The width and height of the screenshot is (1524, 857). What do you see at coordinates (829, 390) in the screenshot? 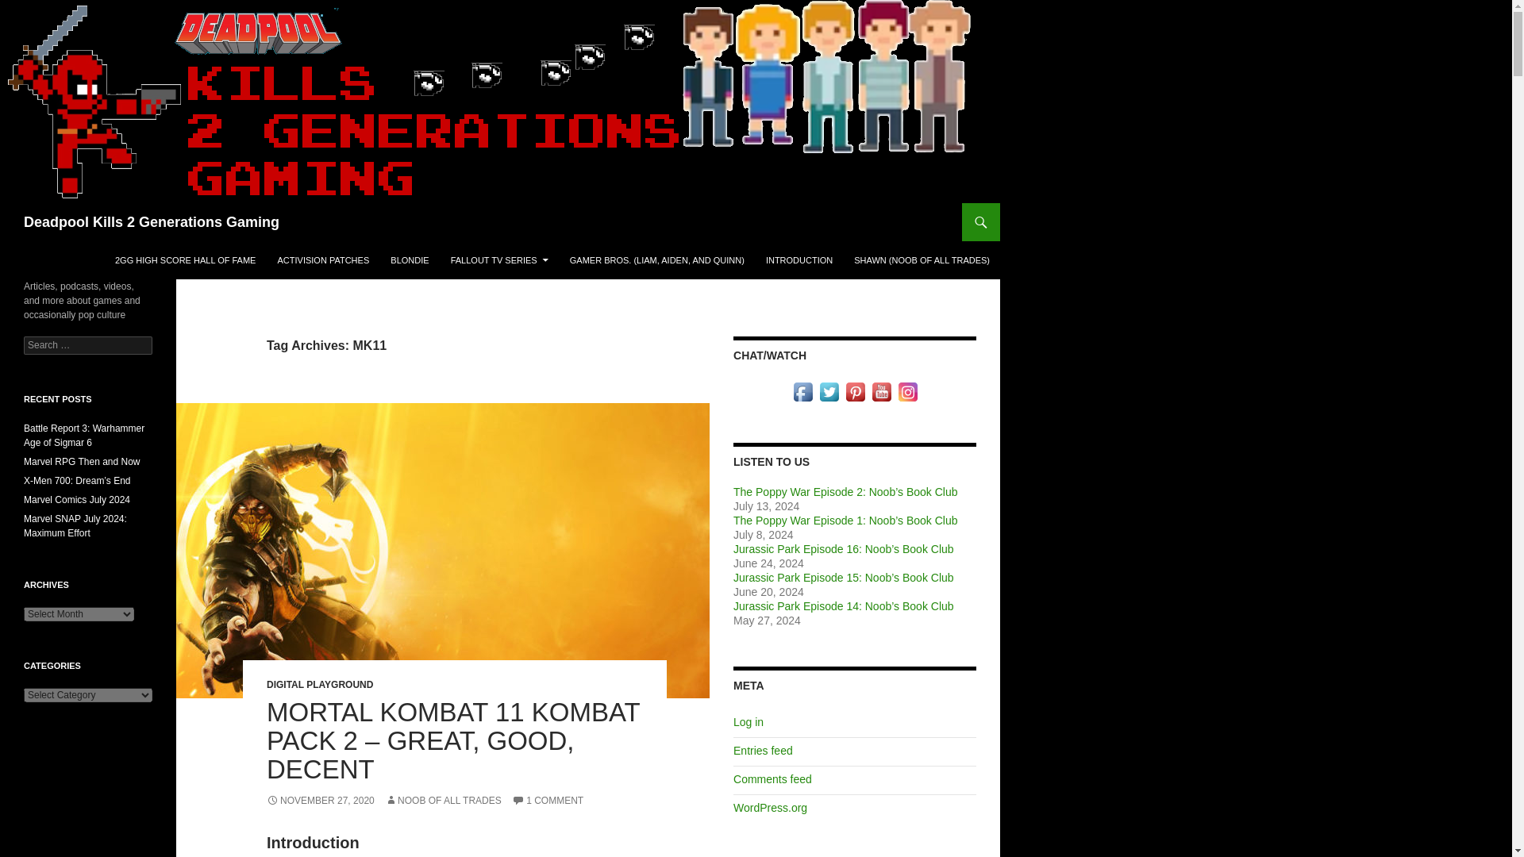
I see `Visit Us On Twitter` at bounding box center [829, 390].